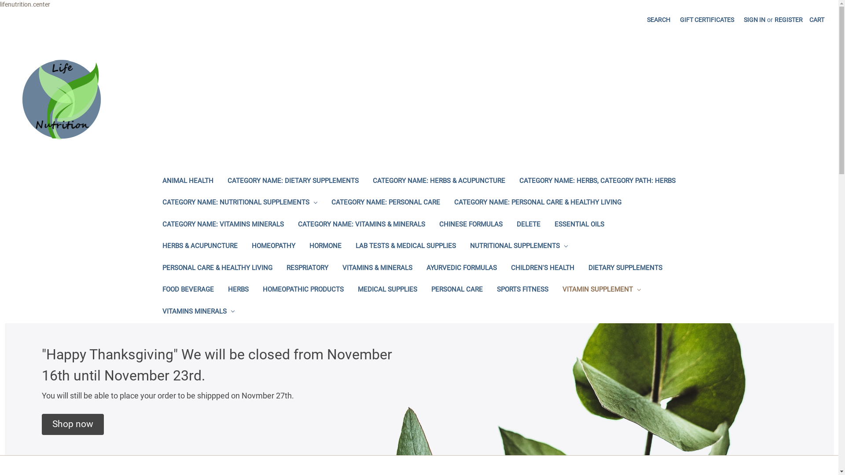  I want to click on HORMONE, so click(325, 247).